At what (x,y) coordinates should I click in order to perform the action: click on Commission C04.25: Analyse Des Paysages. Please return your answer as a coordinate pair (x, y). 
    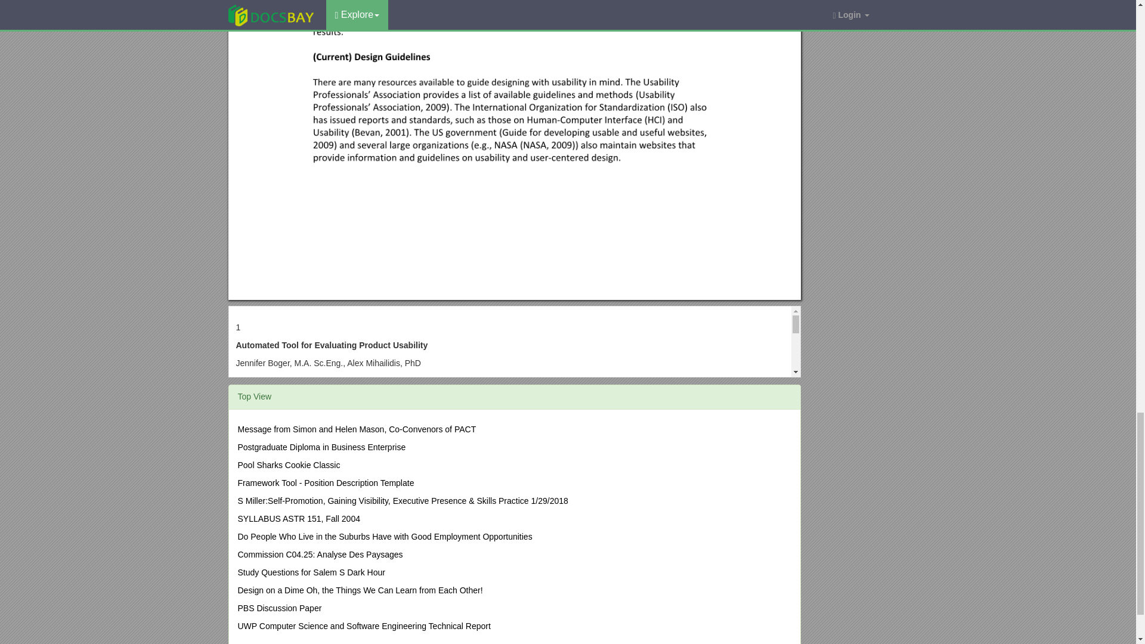
    Looking at the image, I should click on (320, 555).